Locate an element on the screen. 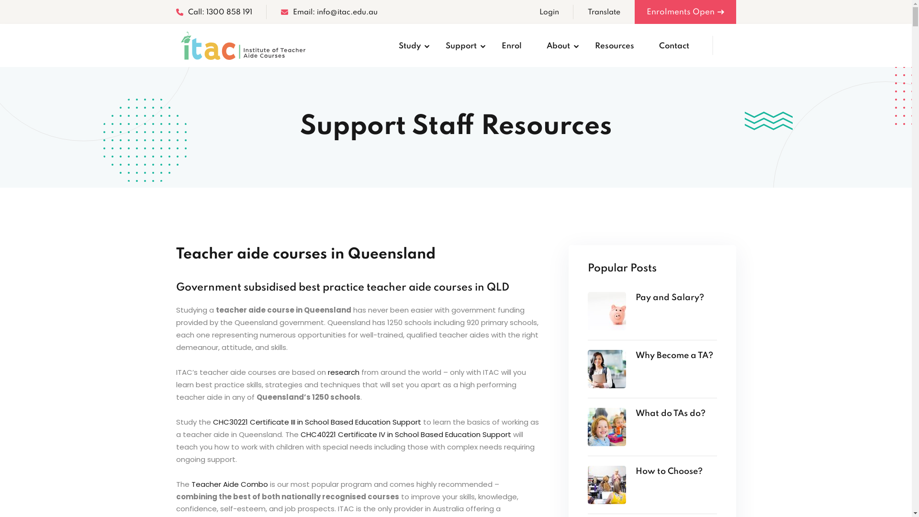 The height and width of the screenshot is (517, 919). Email: info@itac.edu.au is located at coordinates (329, 12).